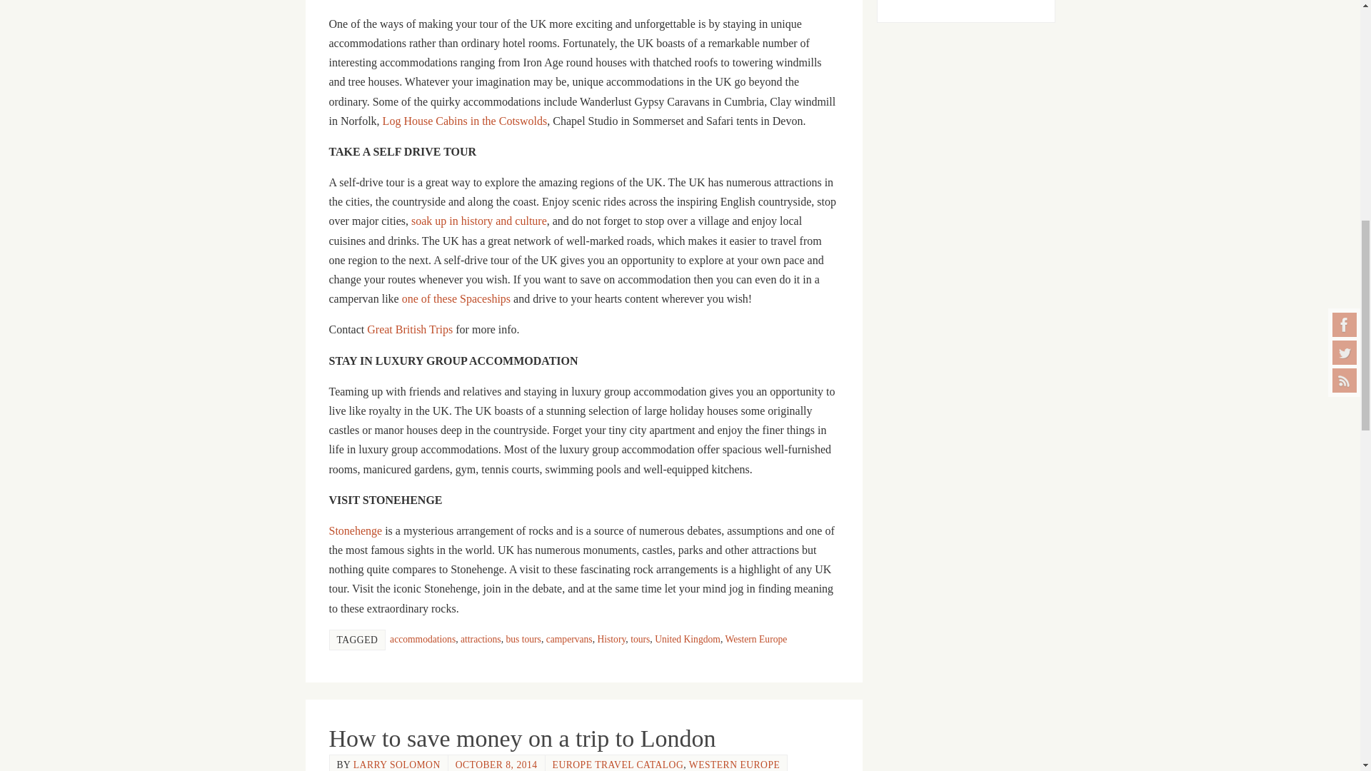  What do you see at coordinates (397, 764) in the screenshot?
I see `LARRY SOLOMON` at bounding box center [397, 764].